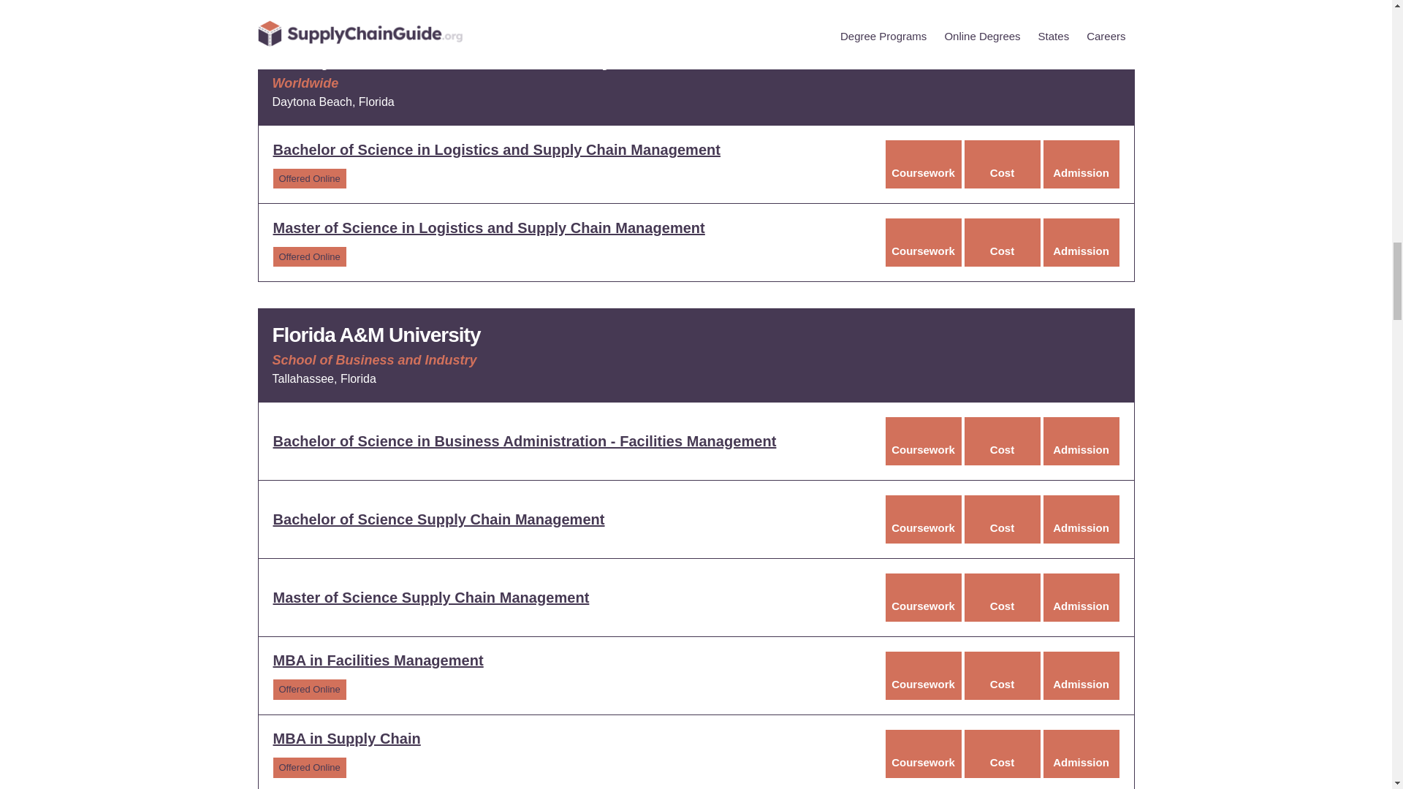  I want to click on program cost, so click(1003, 243).